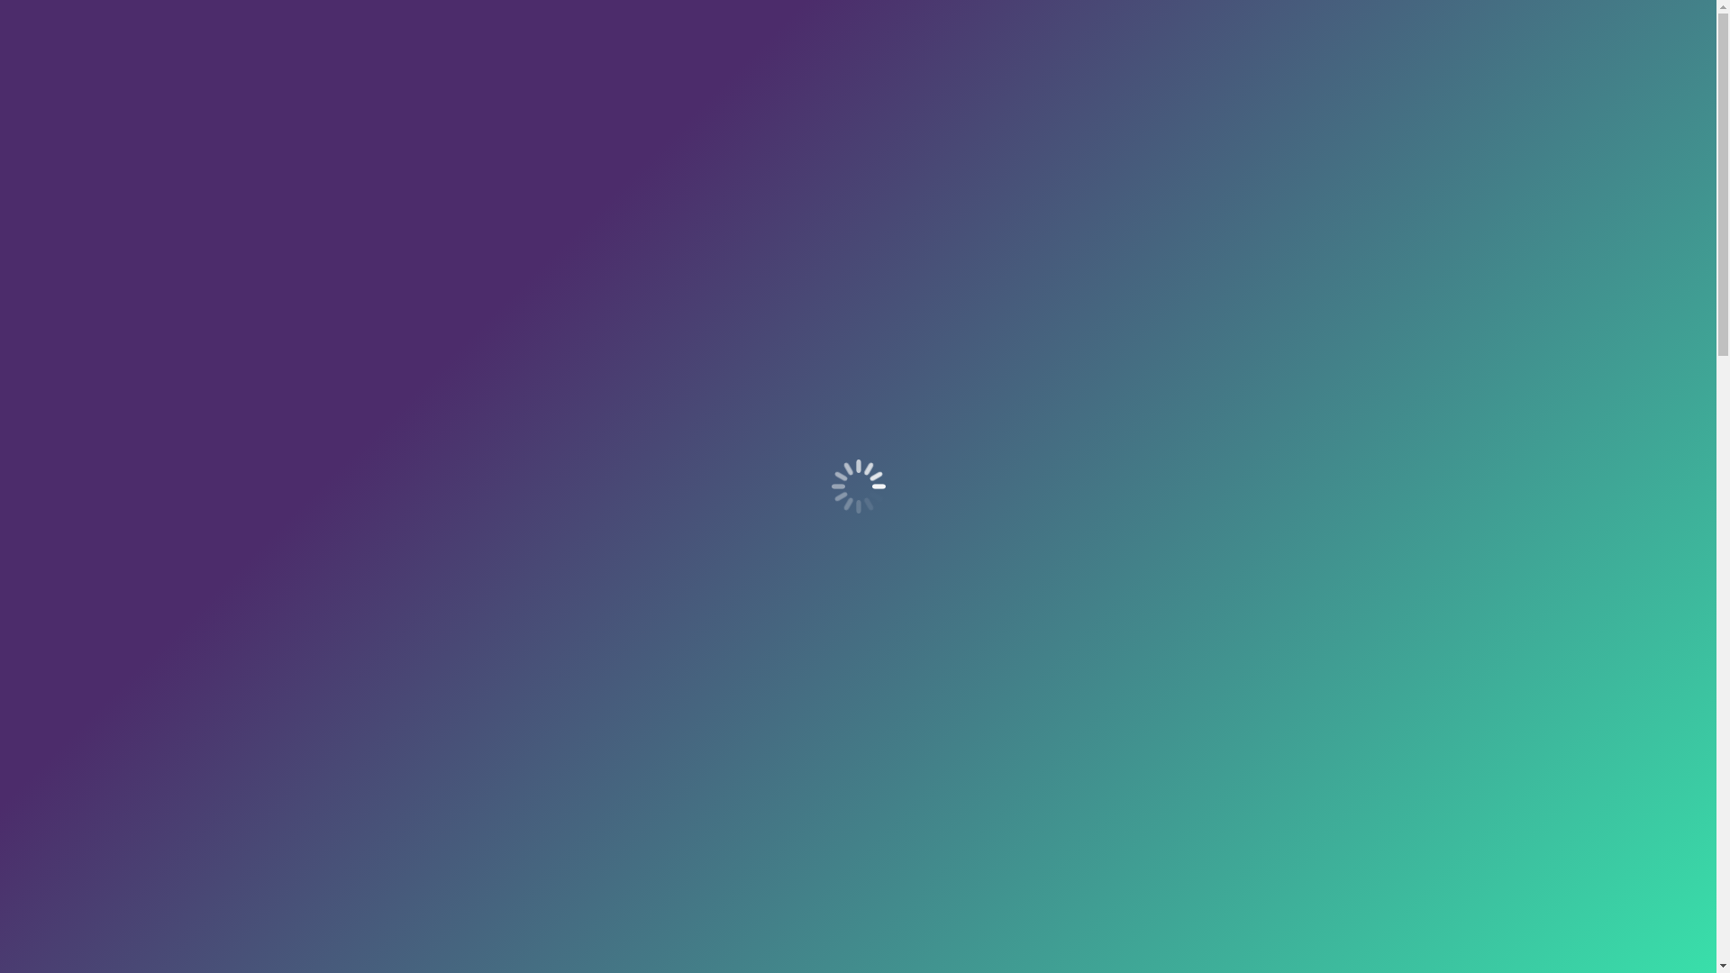  I want to click on Facebook page opens in new window, so click(1361, 16).